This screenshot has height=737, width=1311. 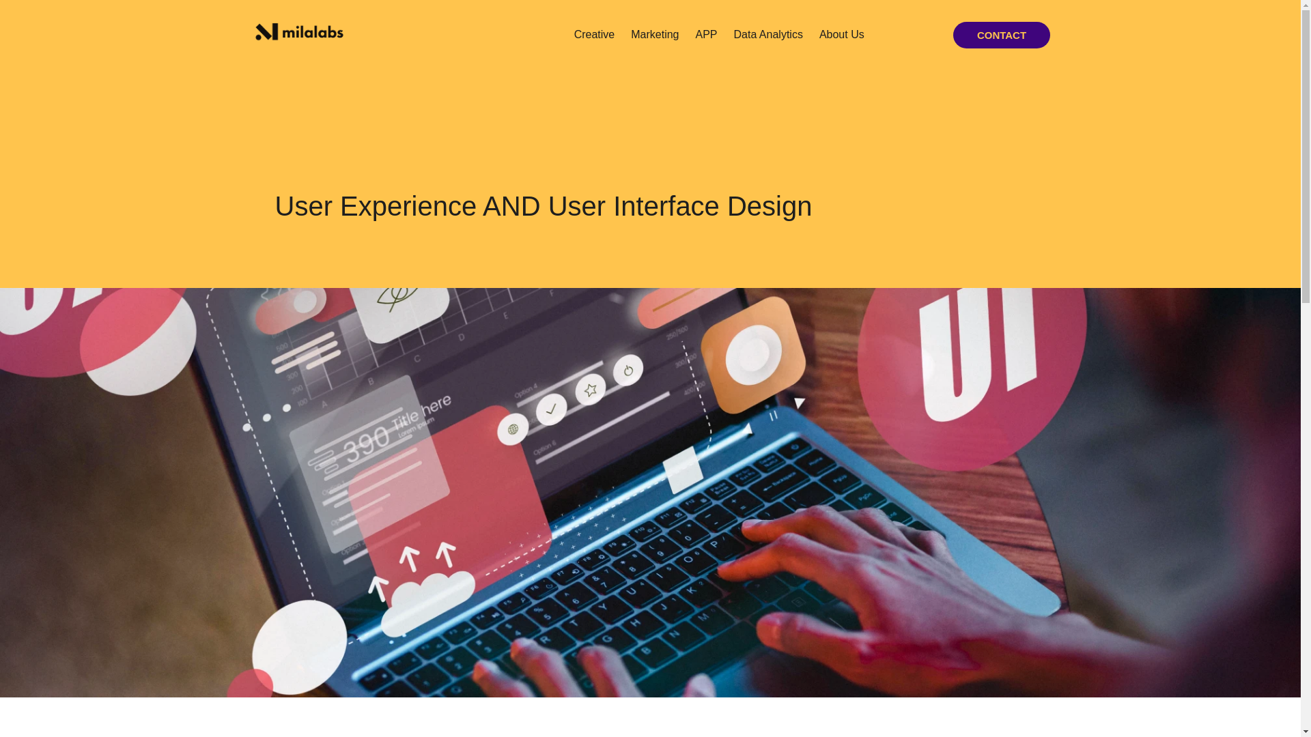 What do you see at coordinates (595, 35) in the screenshot?
I see `Creative` at bounding box center [595, 35].